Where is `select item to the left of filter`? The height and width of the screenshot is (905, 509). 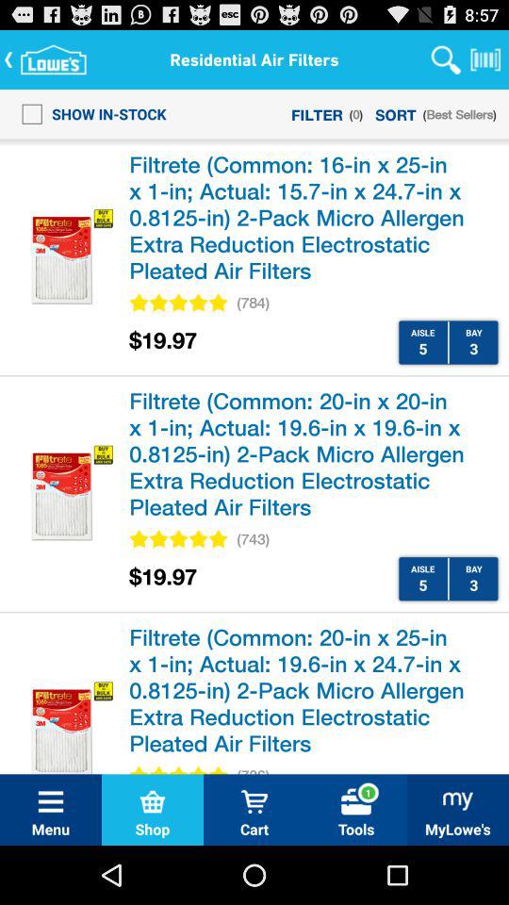
select item to the left of filter is located at coordinates (89, 113).